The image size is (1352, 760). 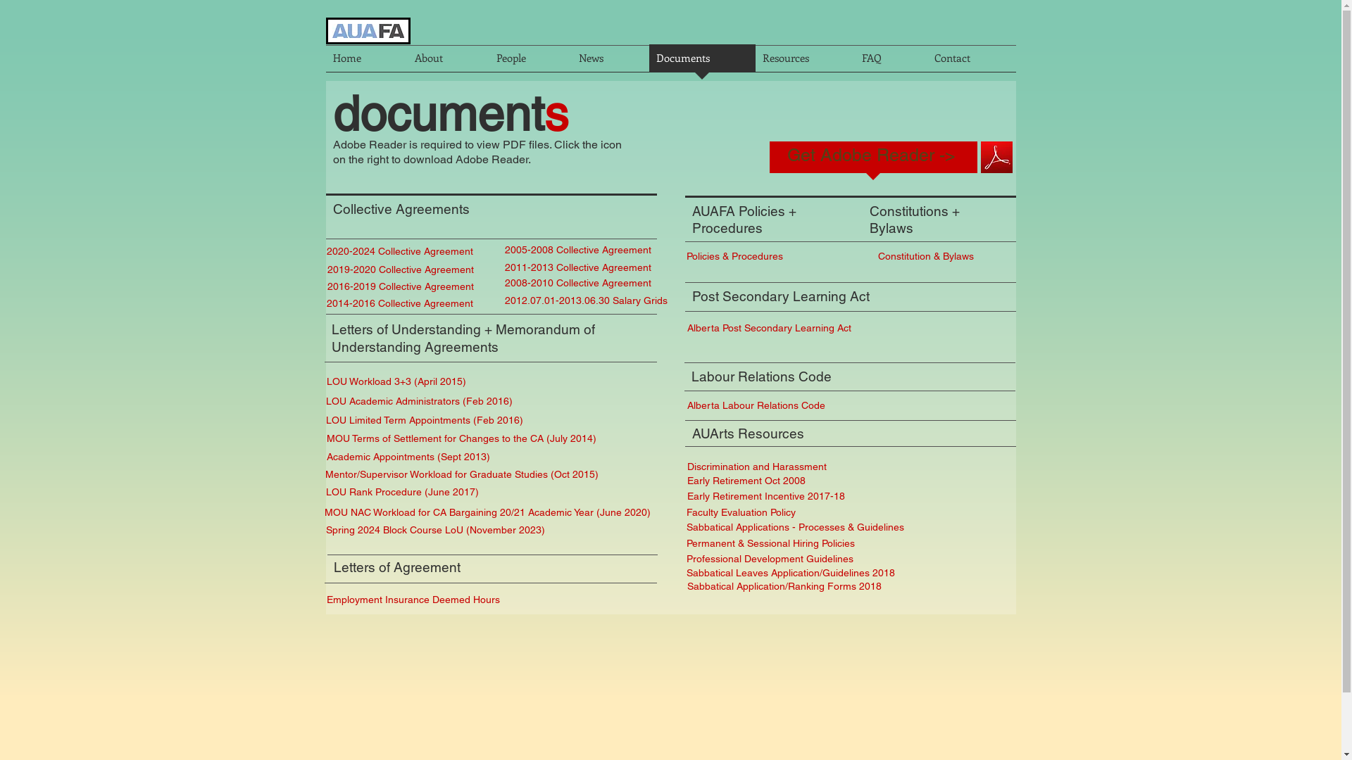 What do you see at coordinates (530, 63) in the screenshot?
I see `People` at bounding box center [530, 63].